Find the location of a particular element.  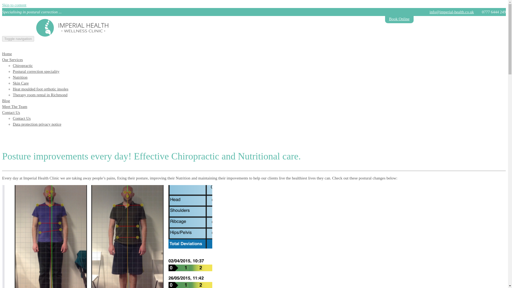

Contact Us is located at coordinates (11, 112).